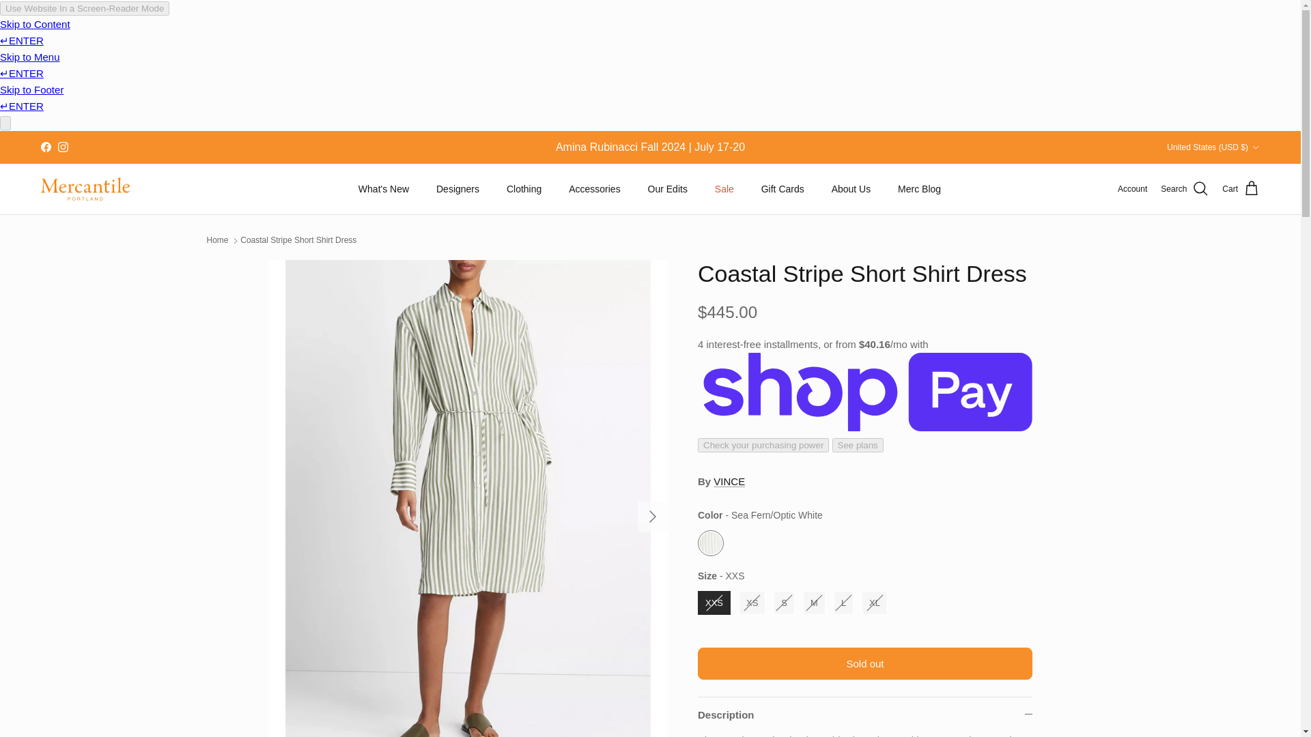  What do you see at coordinates (783, 189) in the screenshot?
I see `Gift Cards` at bounding box center [783, 189].